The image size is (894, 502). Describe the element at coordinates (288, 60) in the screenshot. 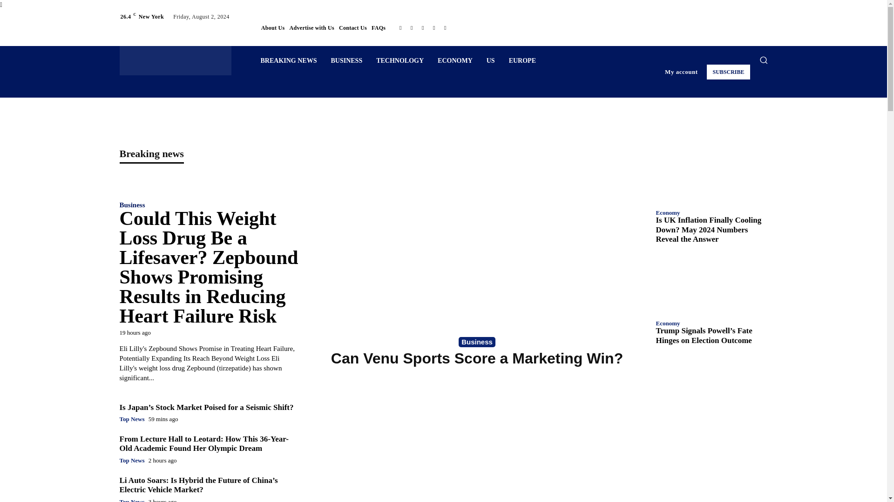

I see `BREAKING NEWS` at that location.